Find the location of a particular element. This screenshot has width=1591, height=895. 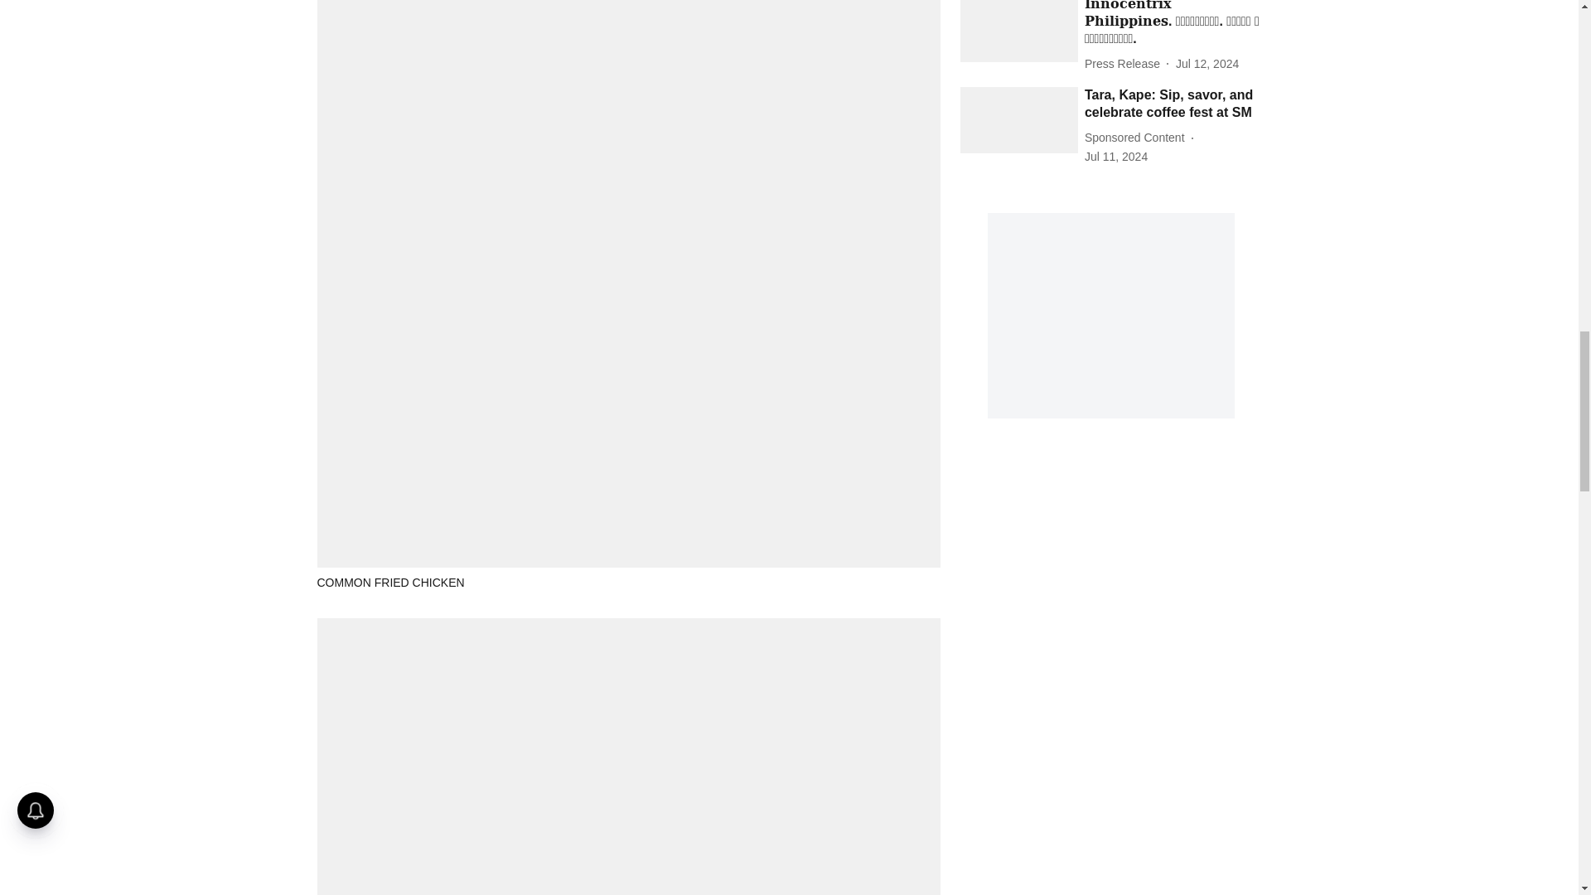

2024-07-11 00:59 is located at coordinates (1115, 157).